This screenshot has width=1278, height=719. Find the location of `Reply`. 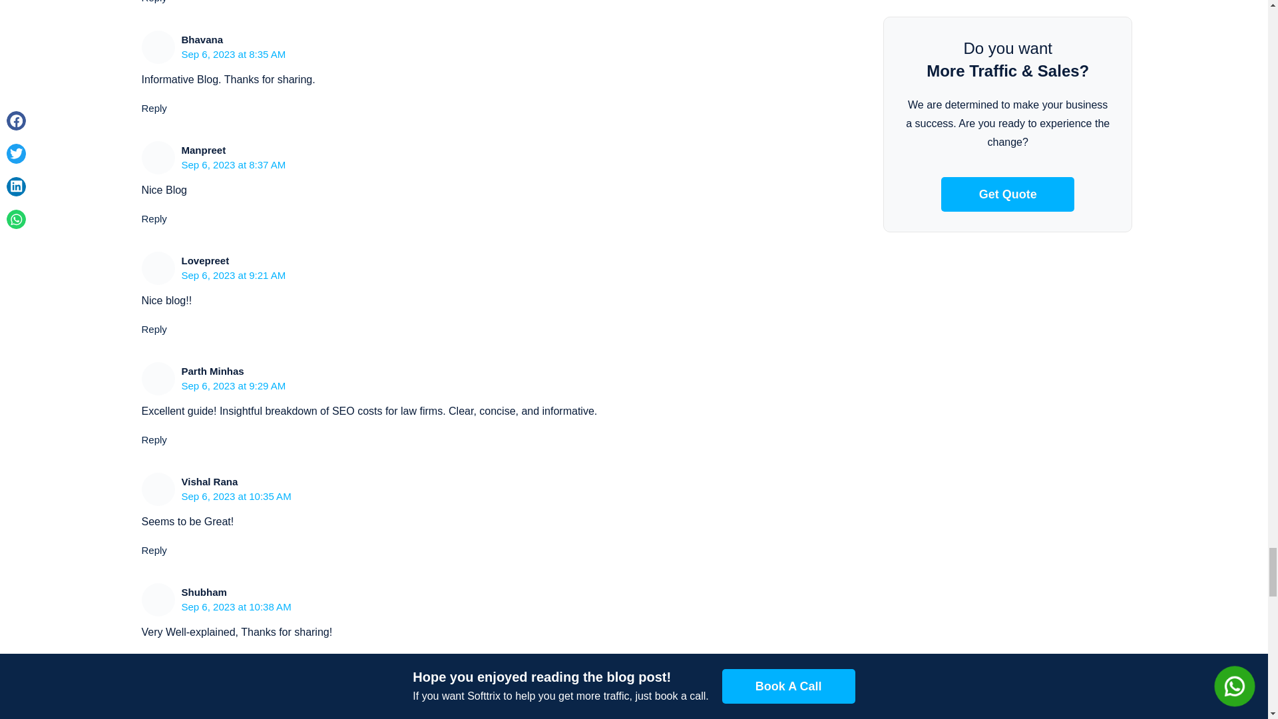

Reply is located at coordinates (153, 329).